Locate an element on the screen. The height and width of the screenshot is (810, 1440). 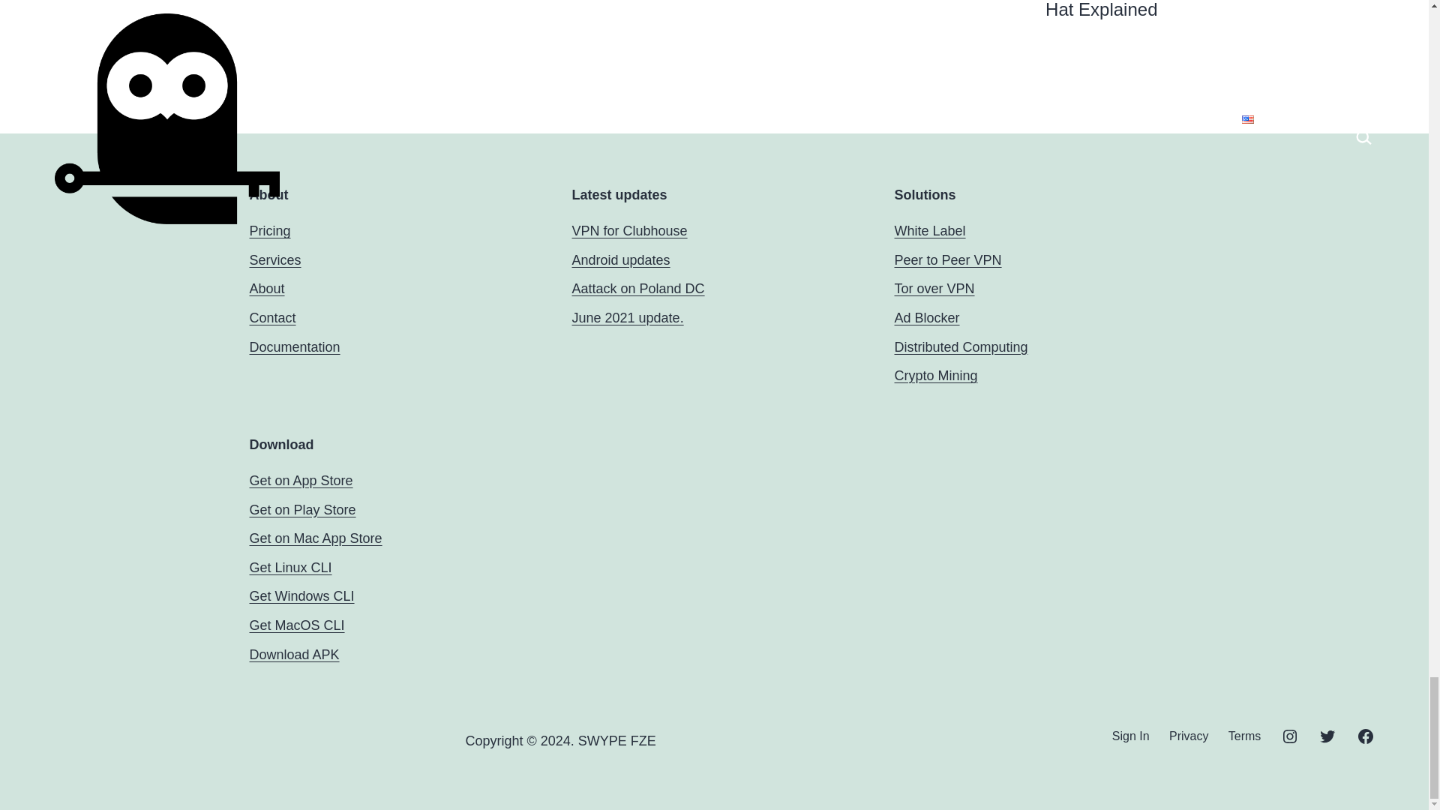
Download APK is located at coordinates (294, 654).